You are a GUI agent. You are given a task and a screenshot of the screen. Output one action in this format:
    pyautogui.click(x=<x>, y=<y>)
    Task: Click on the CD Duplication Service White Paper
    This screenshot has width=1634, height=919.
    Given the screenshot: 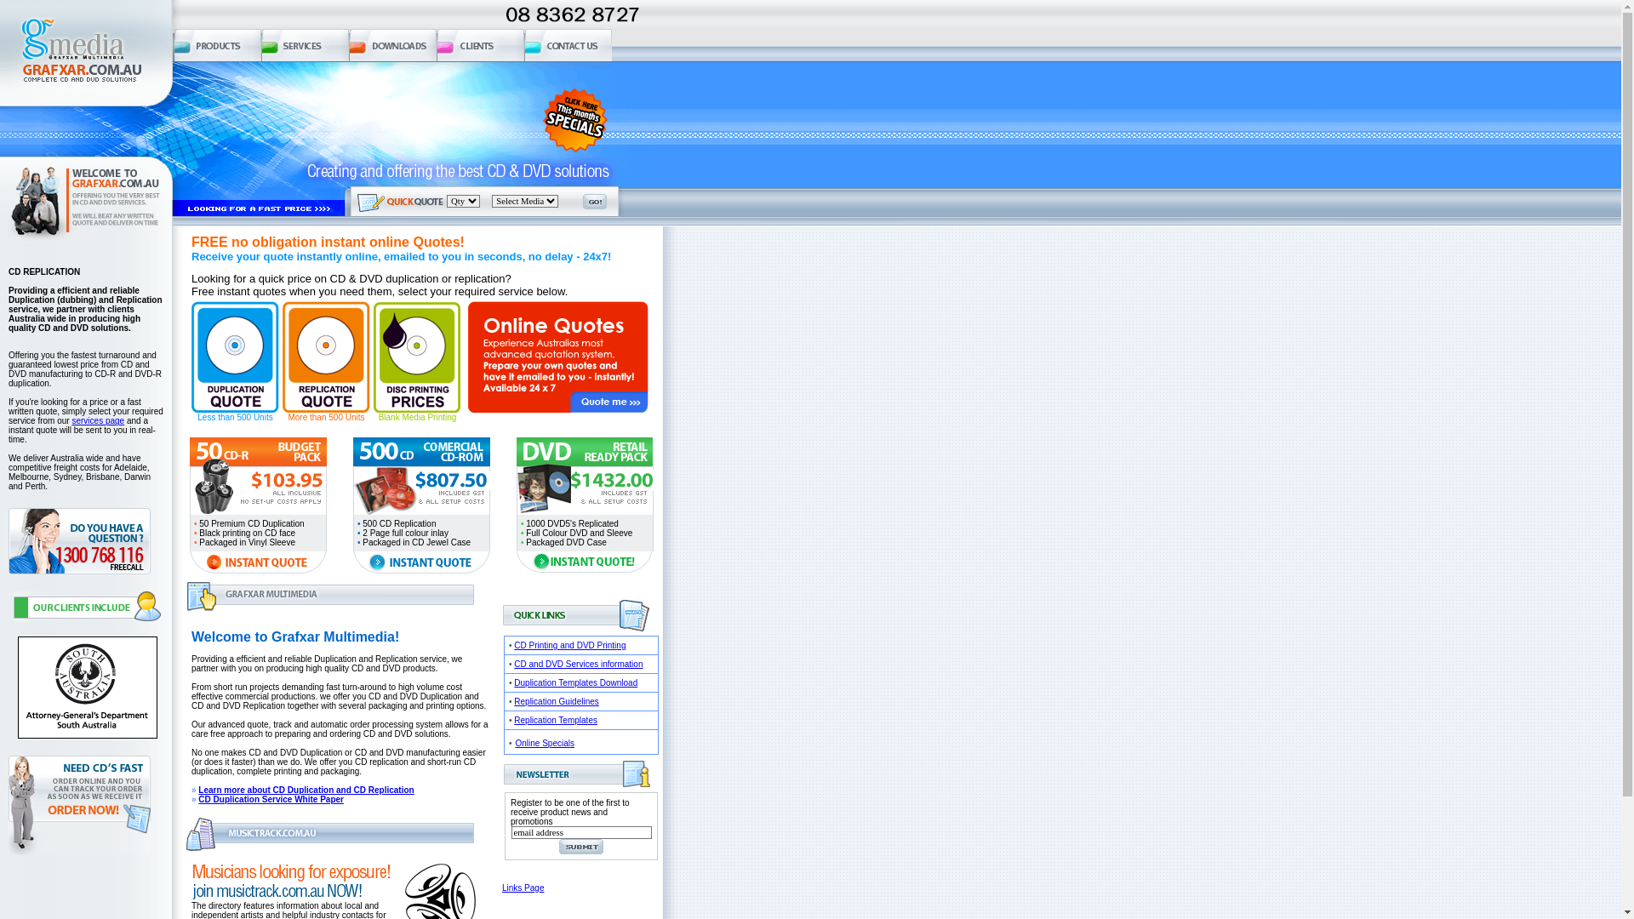 What is the action you would take?
    pyautogui.click(x=271, y=800)
    